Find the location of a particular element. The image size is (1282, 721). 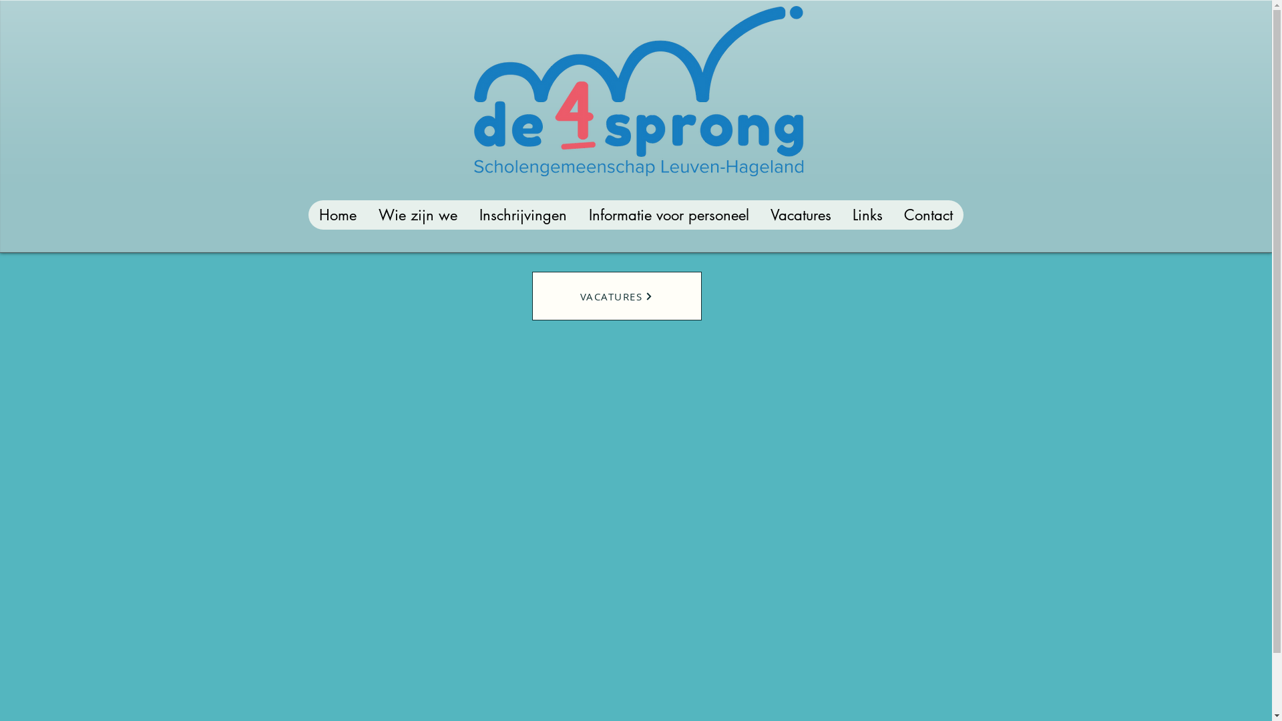

Informatie voor personeel is located at coordinates (668, 215).